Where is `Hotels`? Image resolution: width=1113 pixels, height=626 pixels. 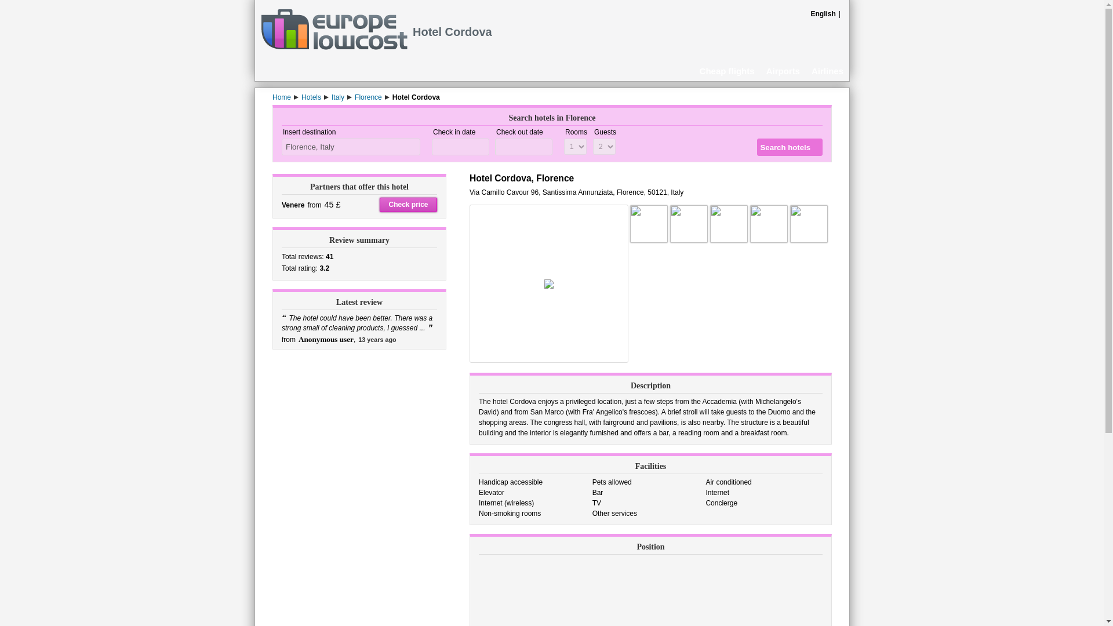 Hotels is located at coordinates (311, 97).